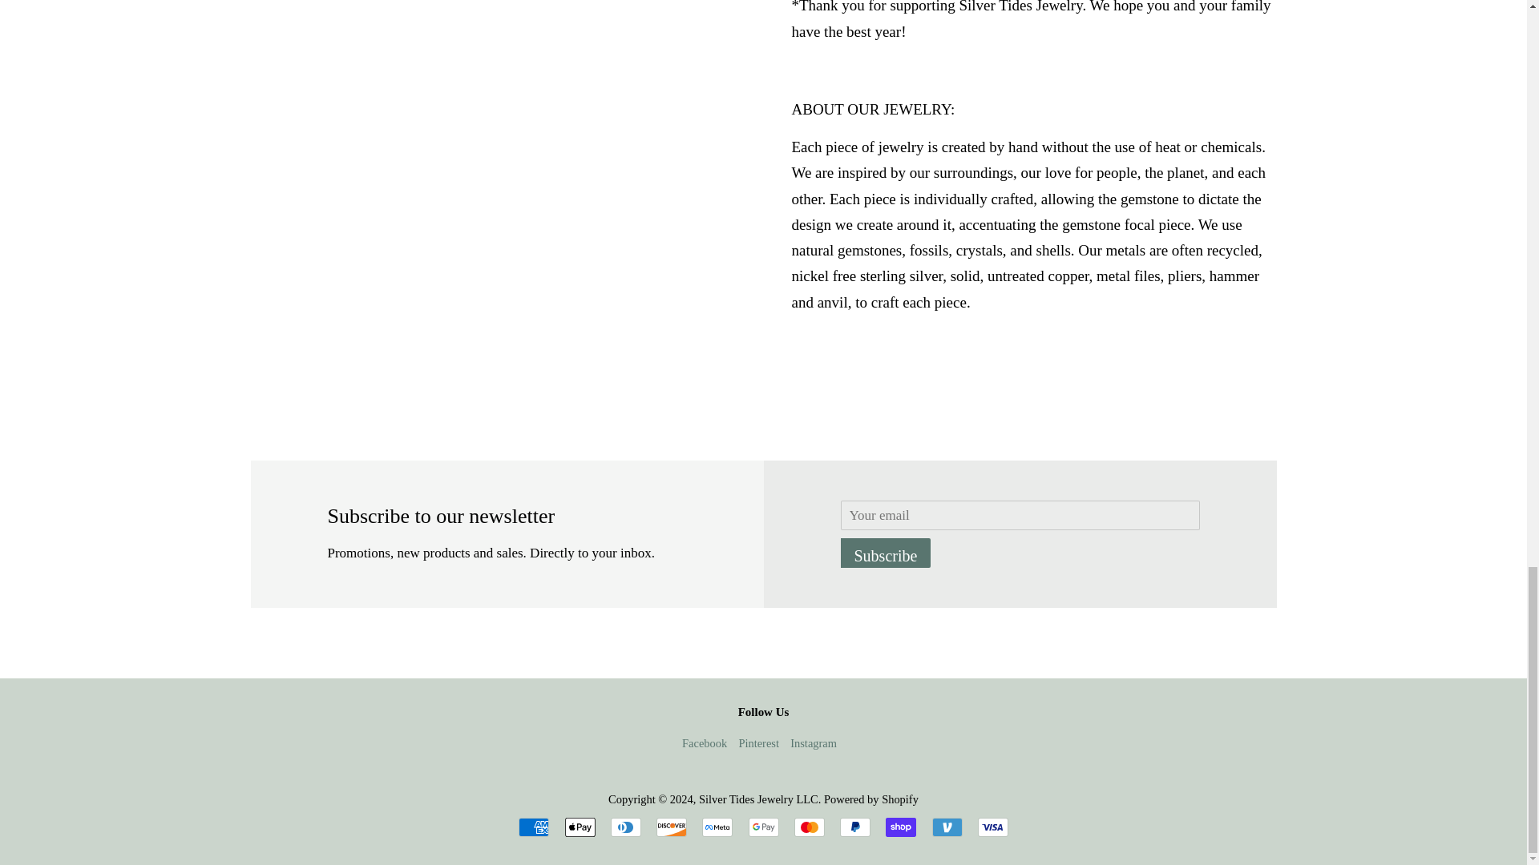  What do you see at coordinates (758, 799) in the screenshot?
I see `Silver Tides Jewelry LLC` at bounding box center [758, 799].